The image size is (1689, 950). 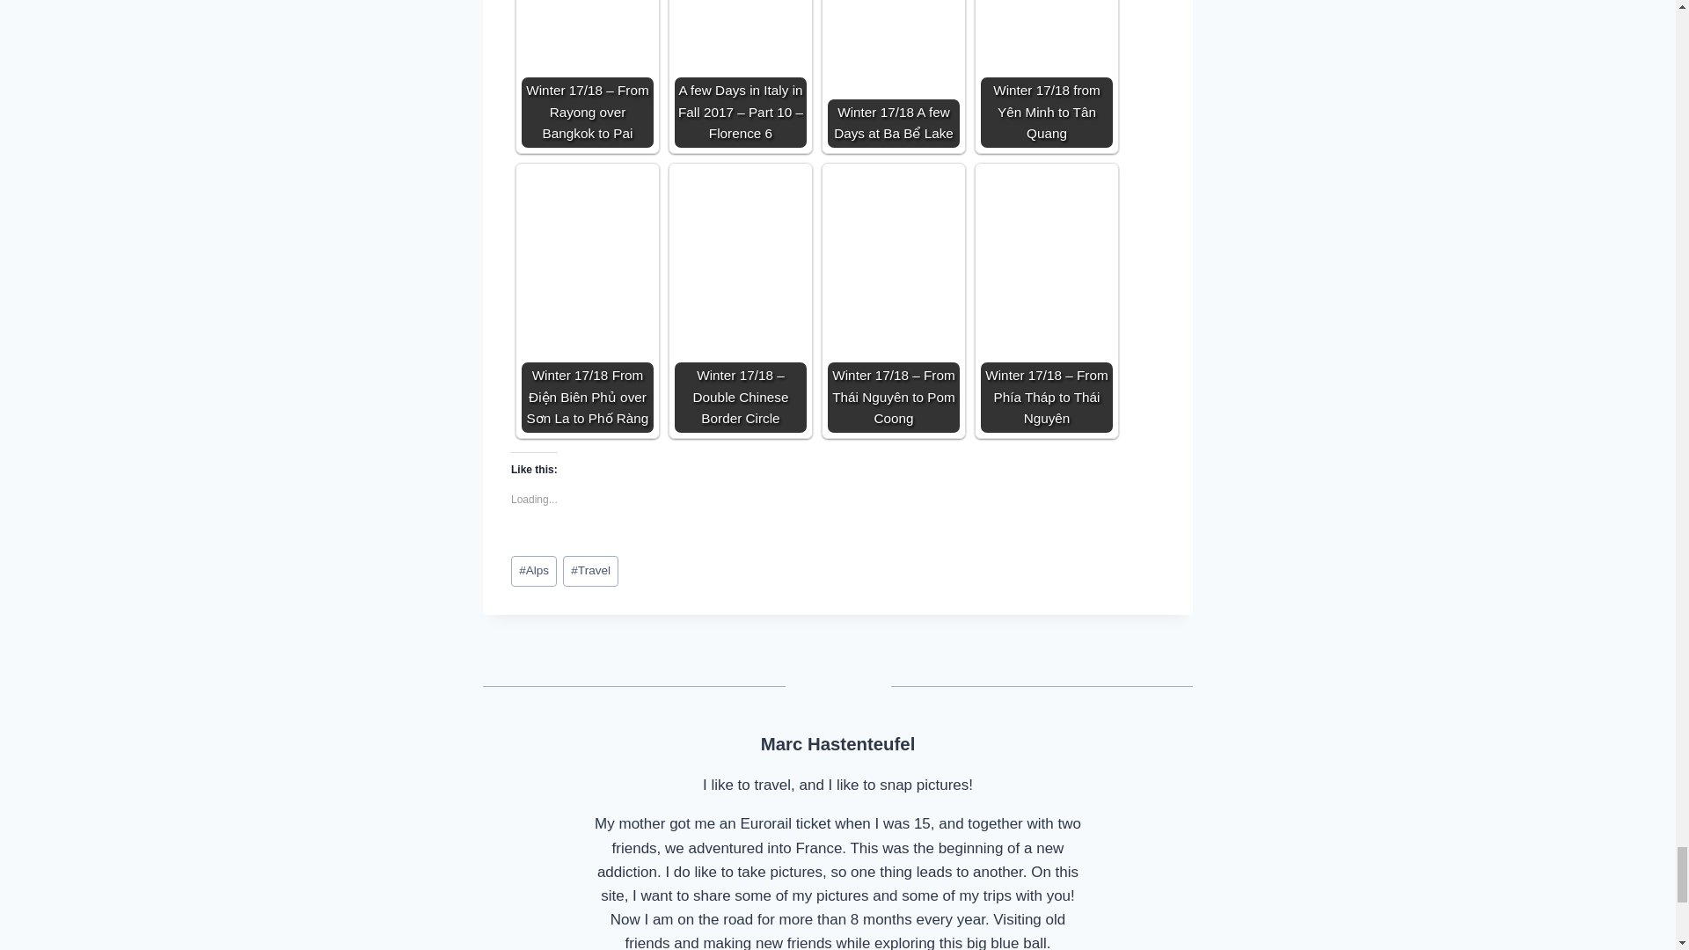 What do you see at coordinates (589, 571) in the screenshot?
I see `Travel` at bounding box center [589, 571].